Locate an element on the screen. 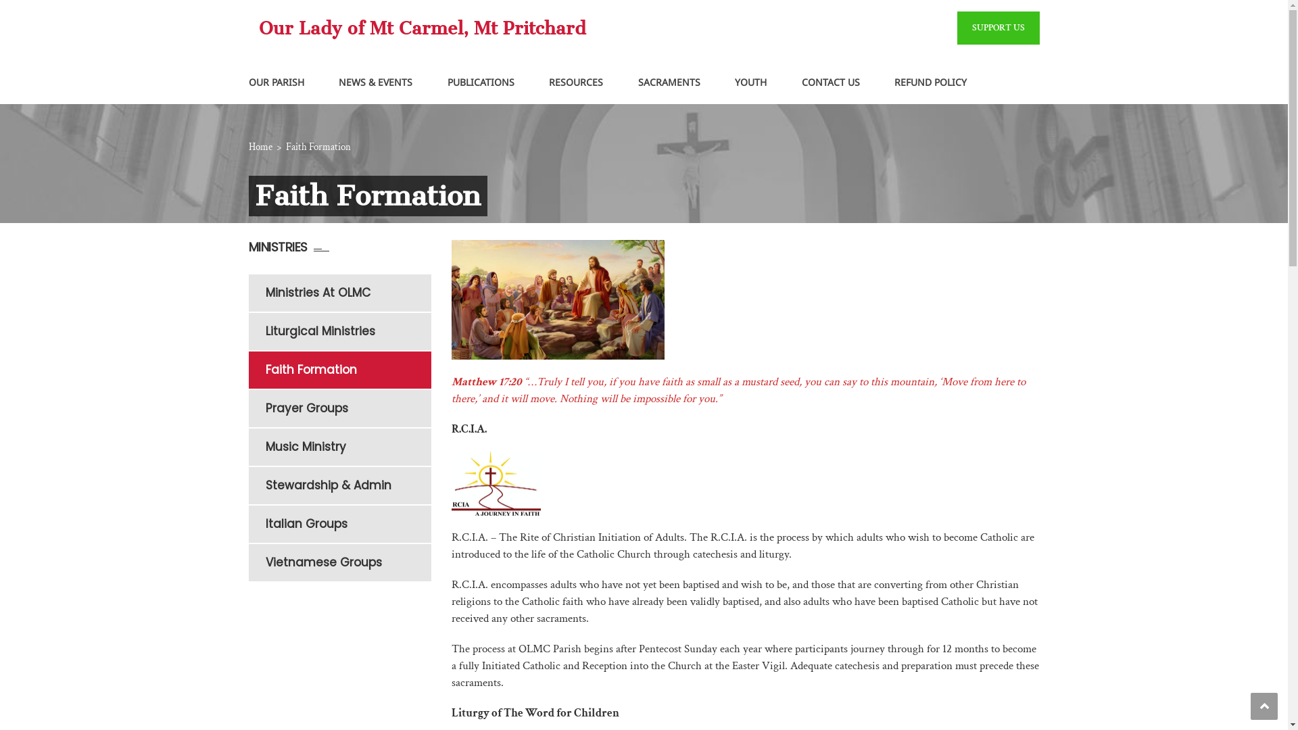 The image size is (1298, 730). Music Ministry is located at coordinates (347, 447).